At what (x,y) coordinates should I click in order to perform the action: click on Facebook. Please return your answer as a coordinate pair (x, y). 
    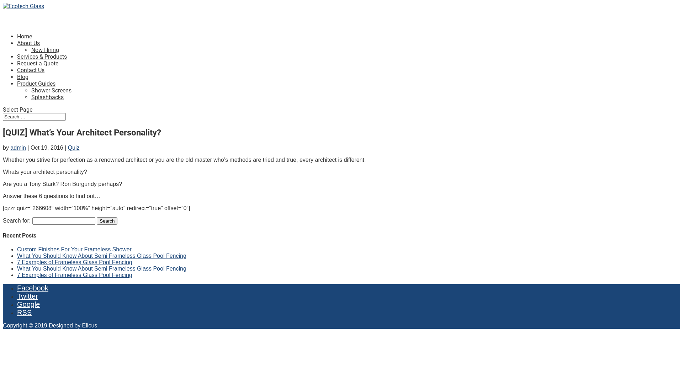
    Looking at the image, I should click on (33, 288).